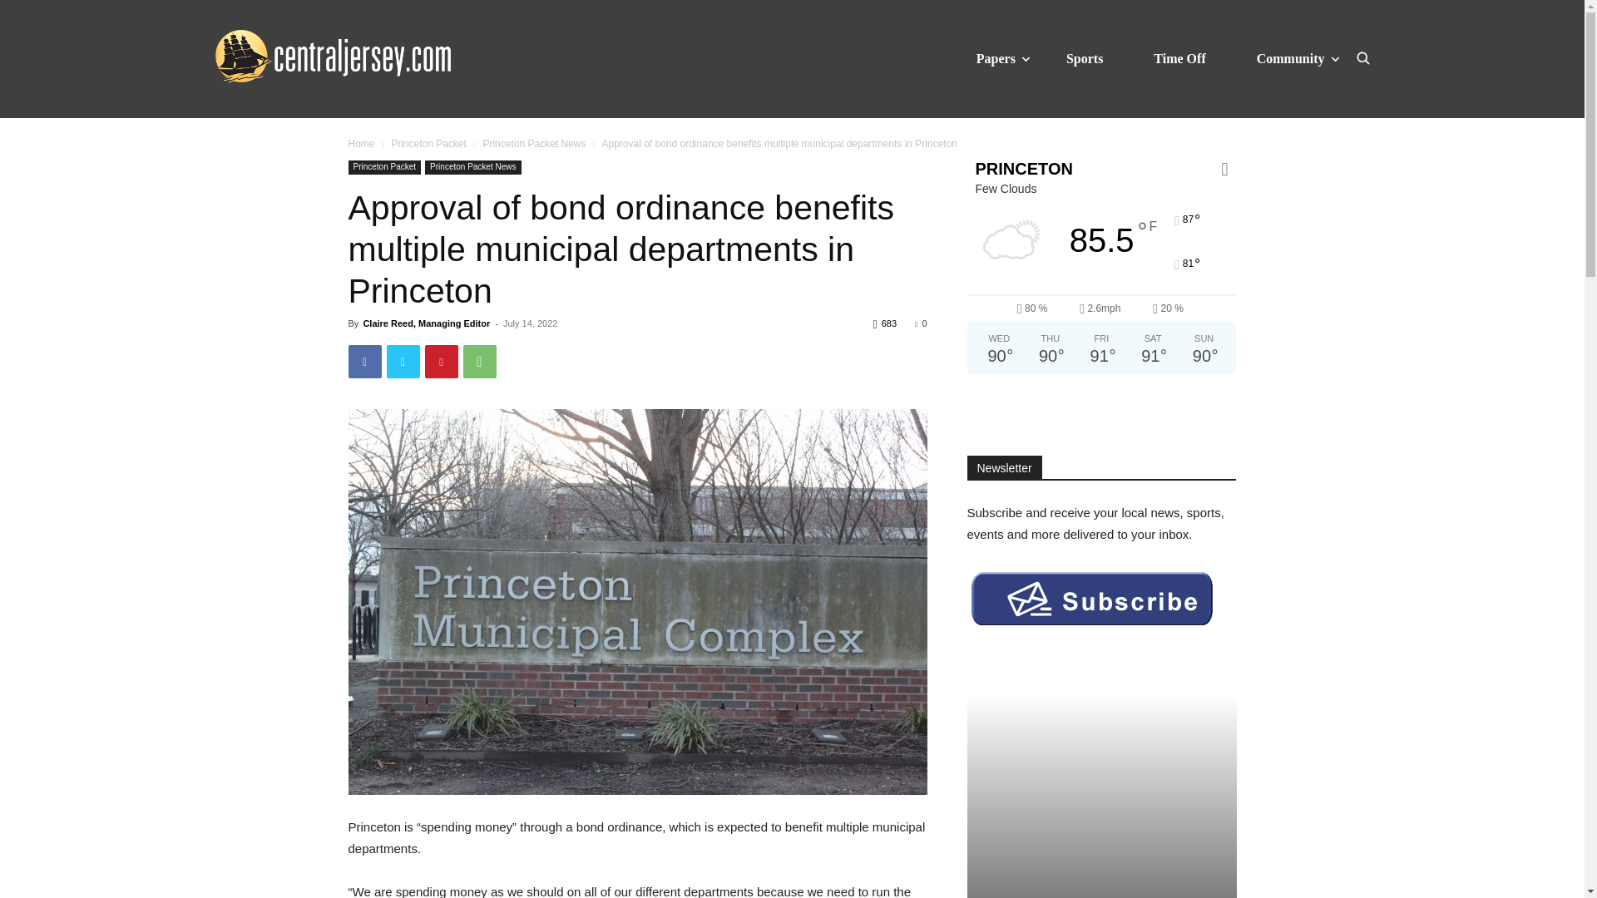 The width and height of the screenshot is (1597, 898). What do you see at coordinates (361, 144) in the screenshot?
I see `Home` at bounding box center [361, 144].